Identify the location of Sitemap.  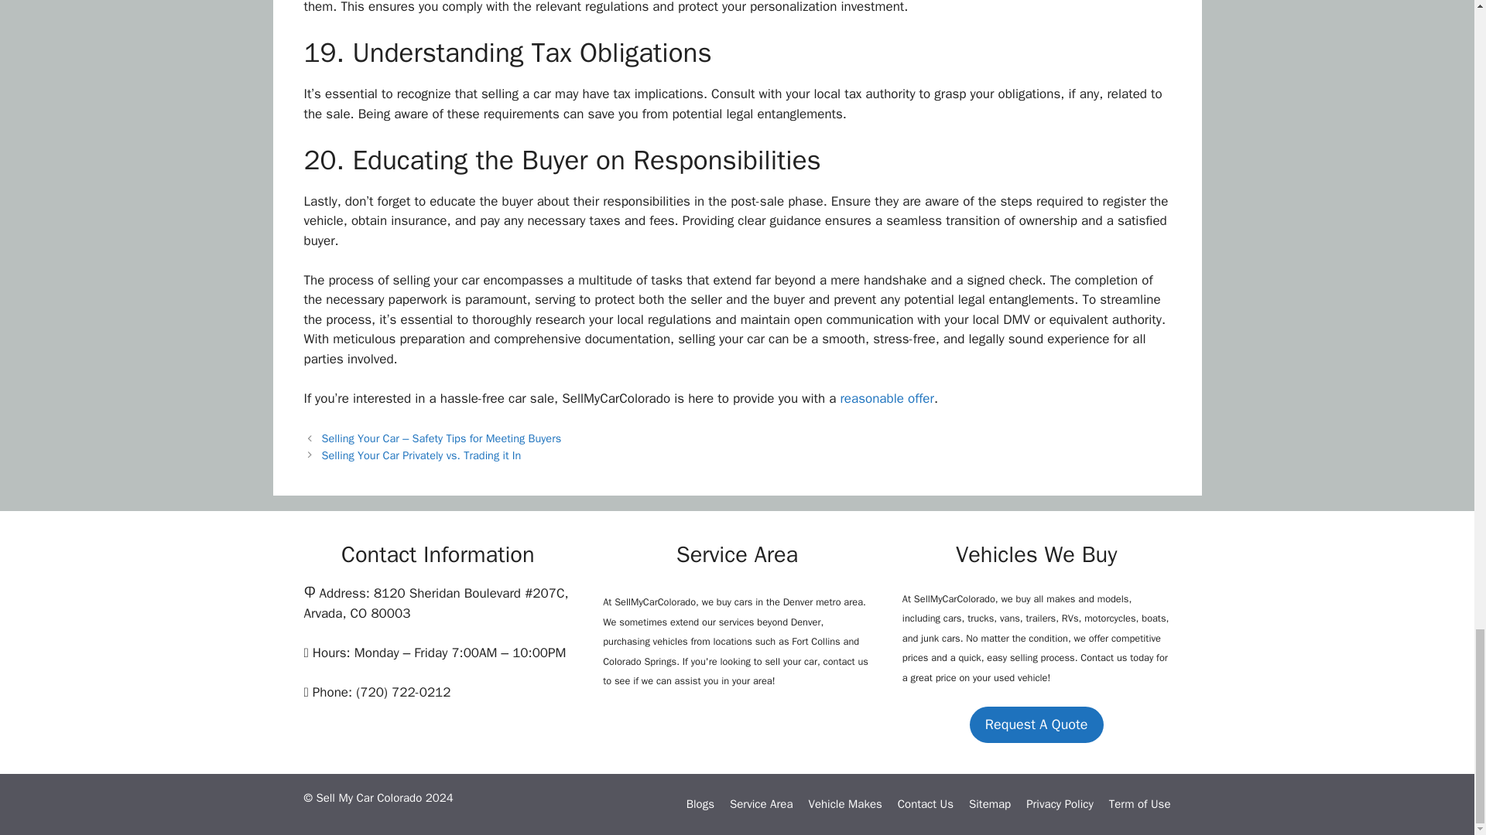
(989, 804).